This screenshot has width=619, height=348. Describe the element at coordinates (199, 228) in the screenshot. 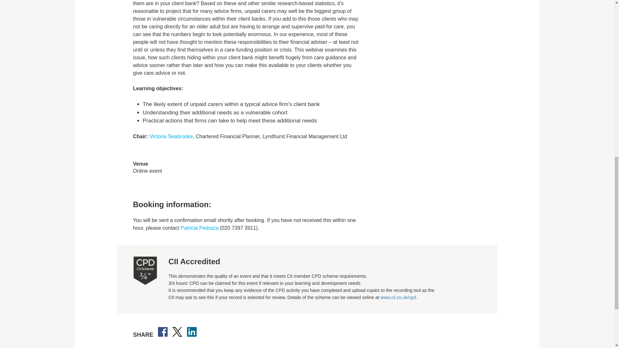

I see `Patricia Pedraza` at that location.